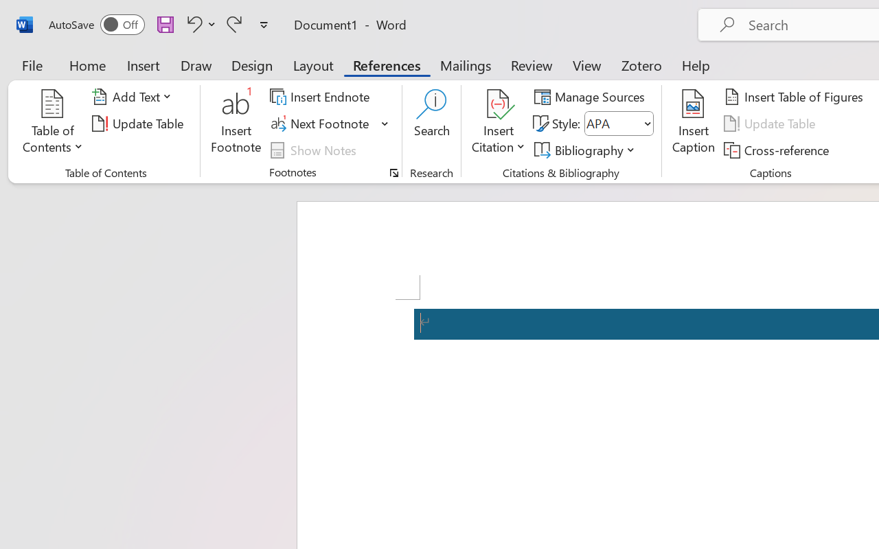  I want to click on Update Table..., so click(140, 124).